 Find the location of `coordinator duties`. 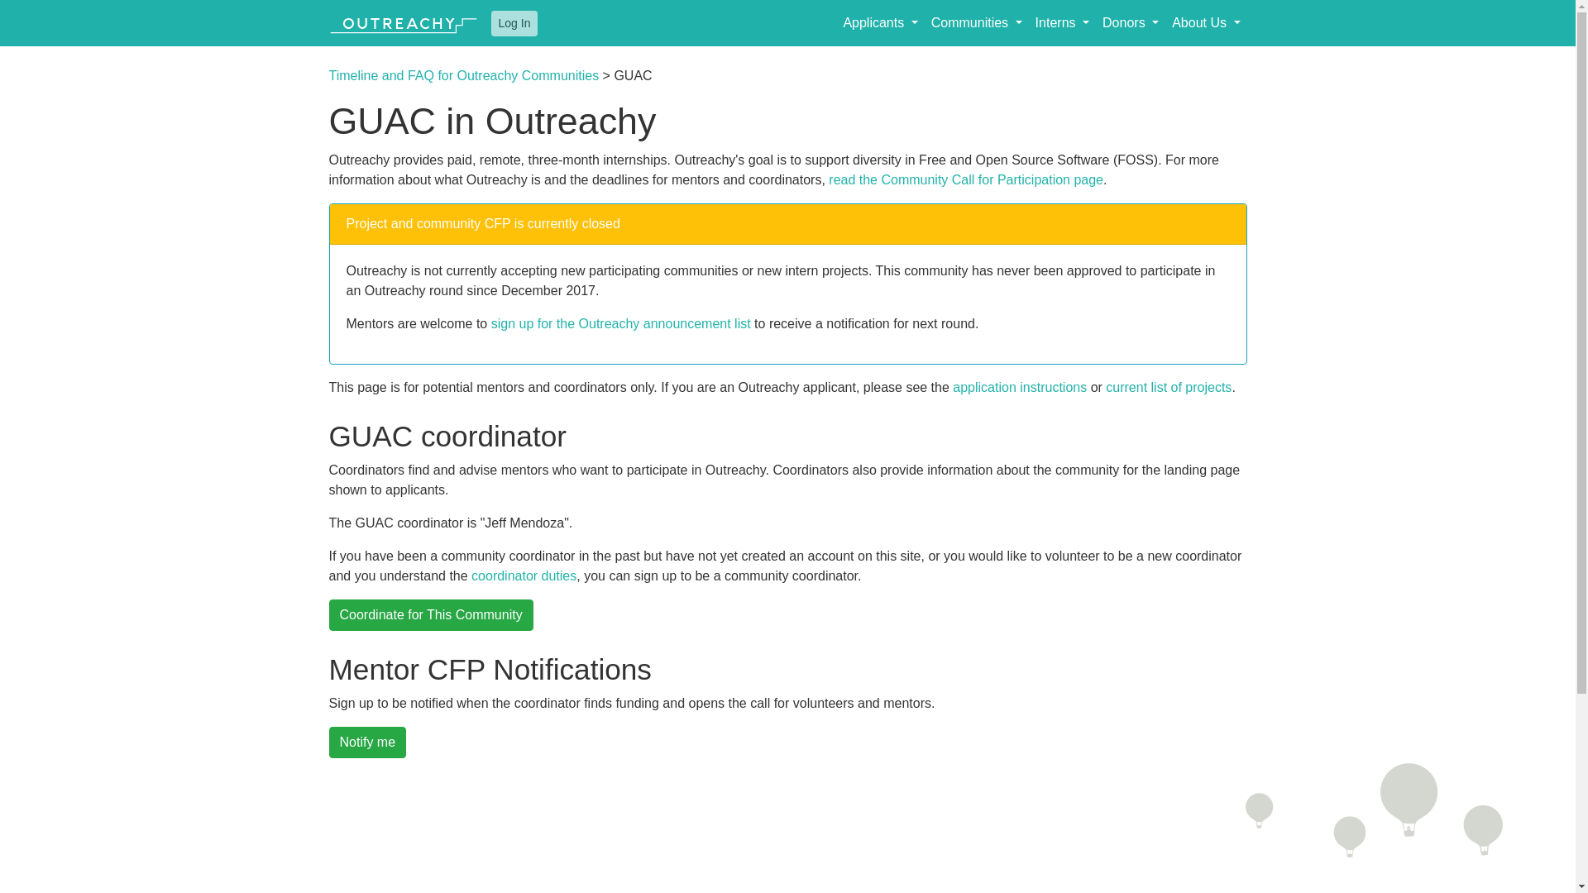

coordinator duties is located at coordinates (524, 575).